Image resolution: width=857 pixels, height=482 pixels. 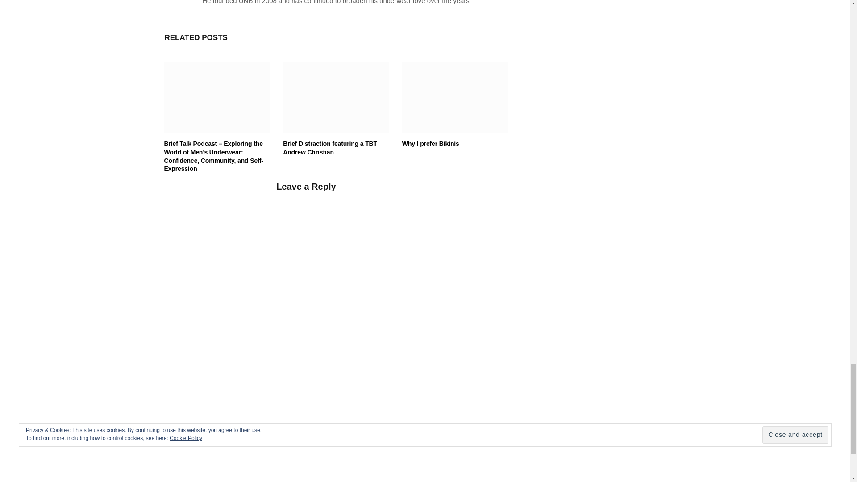 I want to click on Why I prefer Bikinis, so click(x=455, y=97).